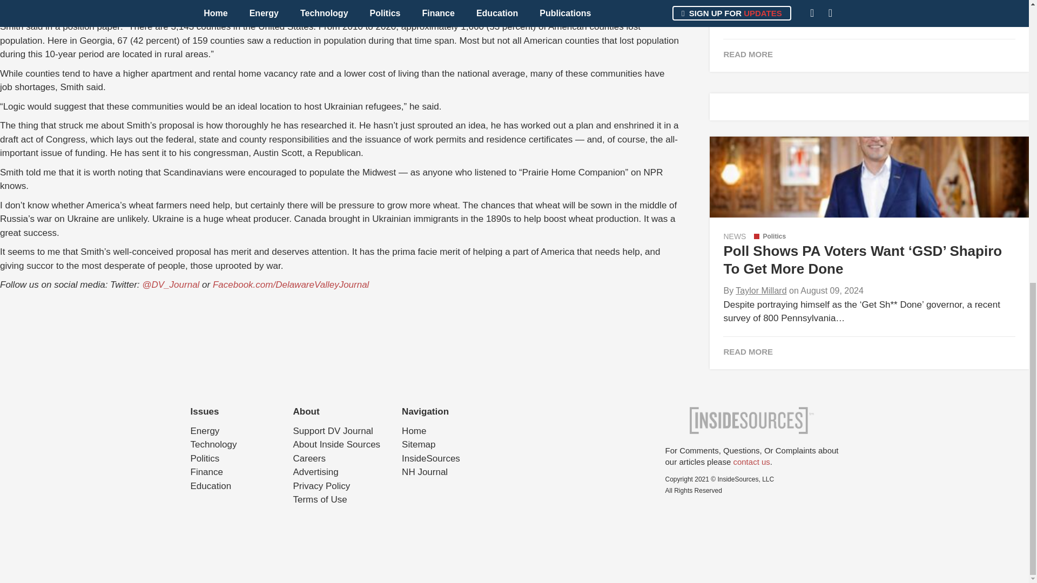 The height and width of the screenshot is (583, 1037). What do you see at coordinates (204, 431) in the screenshot?
I see `Energy` at bounding box center [204, 431].